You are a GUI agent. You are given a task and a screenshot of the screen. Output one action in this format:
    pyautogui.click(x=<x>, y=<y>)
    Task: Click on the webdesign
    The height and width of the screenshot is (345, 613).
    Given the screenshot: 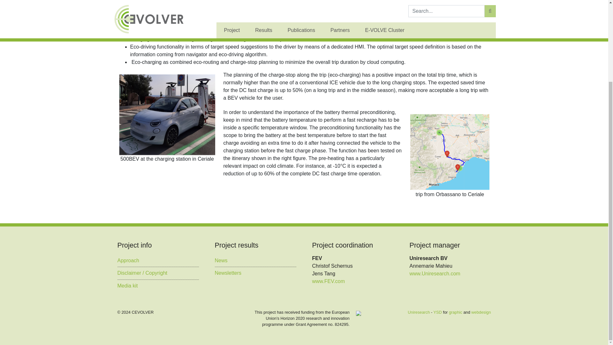 What is the action you would take?
    pyautogui.click(x=481, y=312)
    